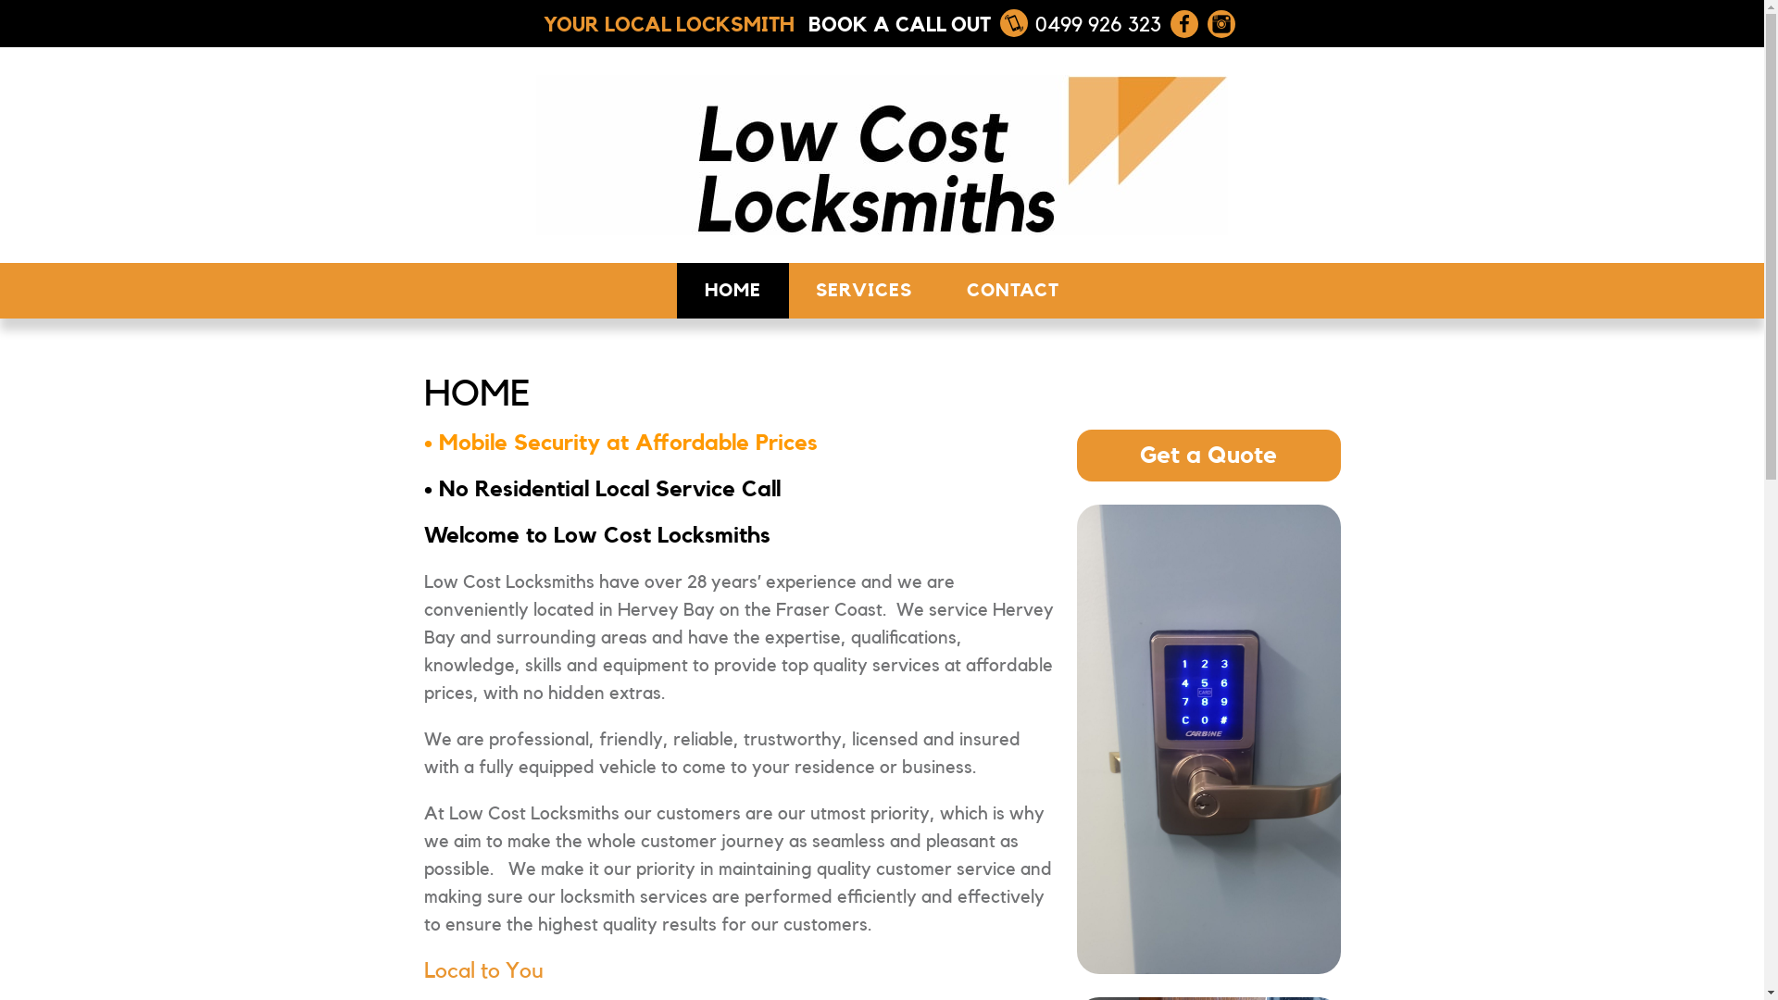 The width and height of the screenshot is (1778, 1000). What do you see at coordinates (733, 291) in the screenshot?
I see `HOME` at bounding box center [733, 291].